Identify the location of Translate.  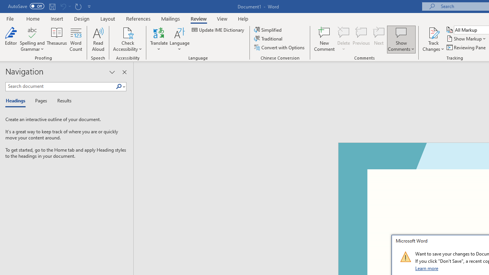
(159, 39).